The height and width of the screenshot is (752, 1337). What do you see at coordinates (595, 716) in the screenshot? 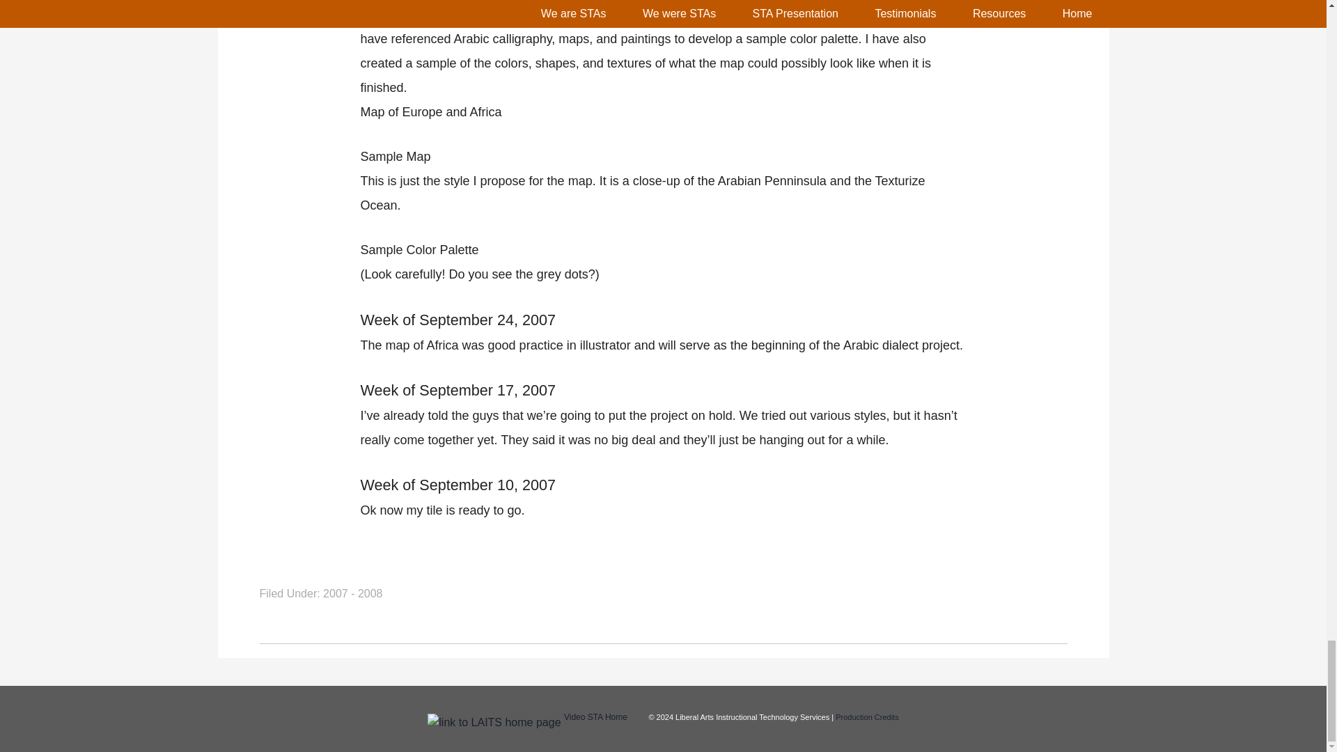
I see `Video STA Home` at bounding box center [595, 716].